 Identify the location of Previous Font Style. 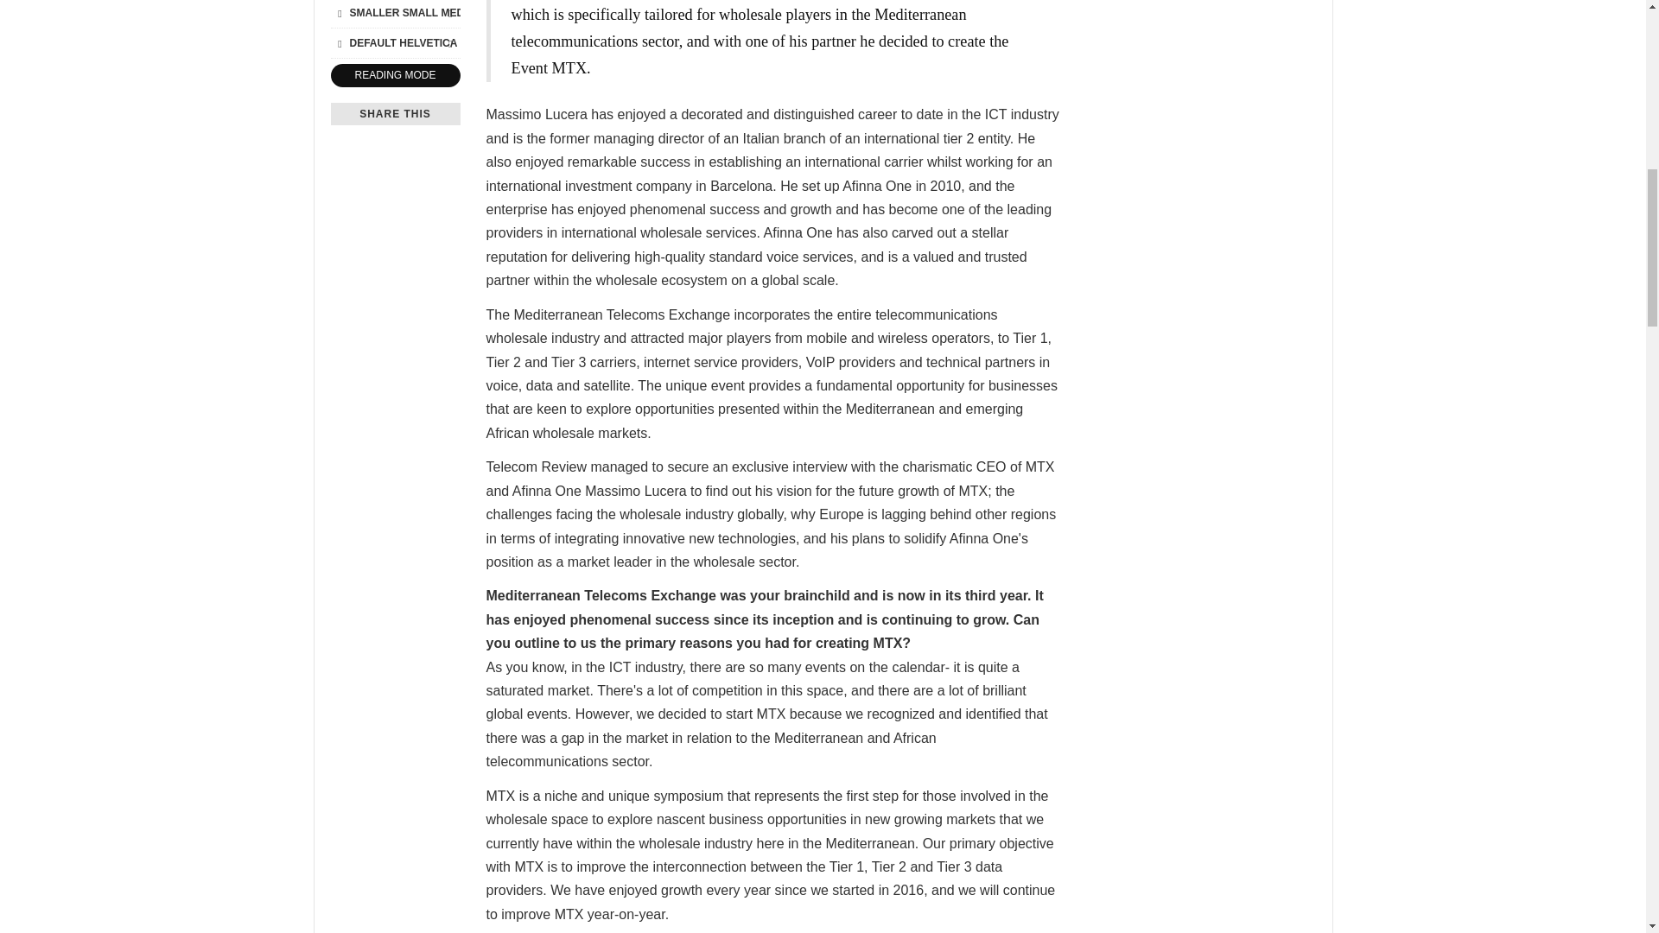
(339, 42).